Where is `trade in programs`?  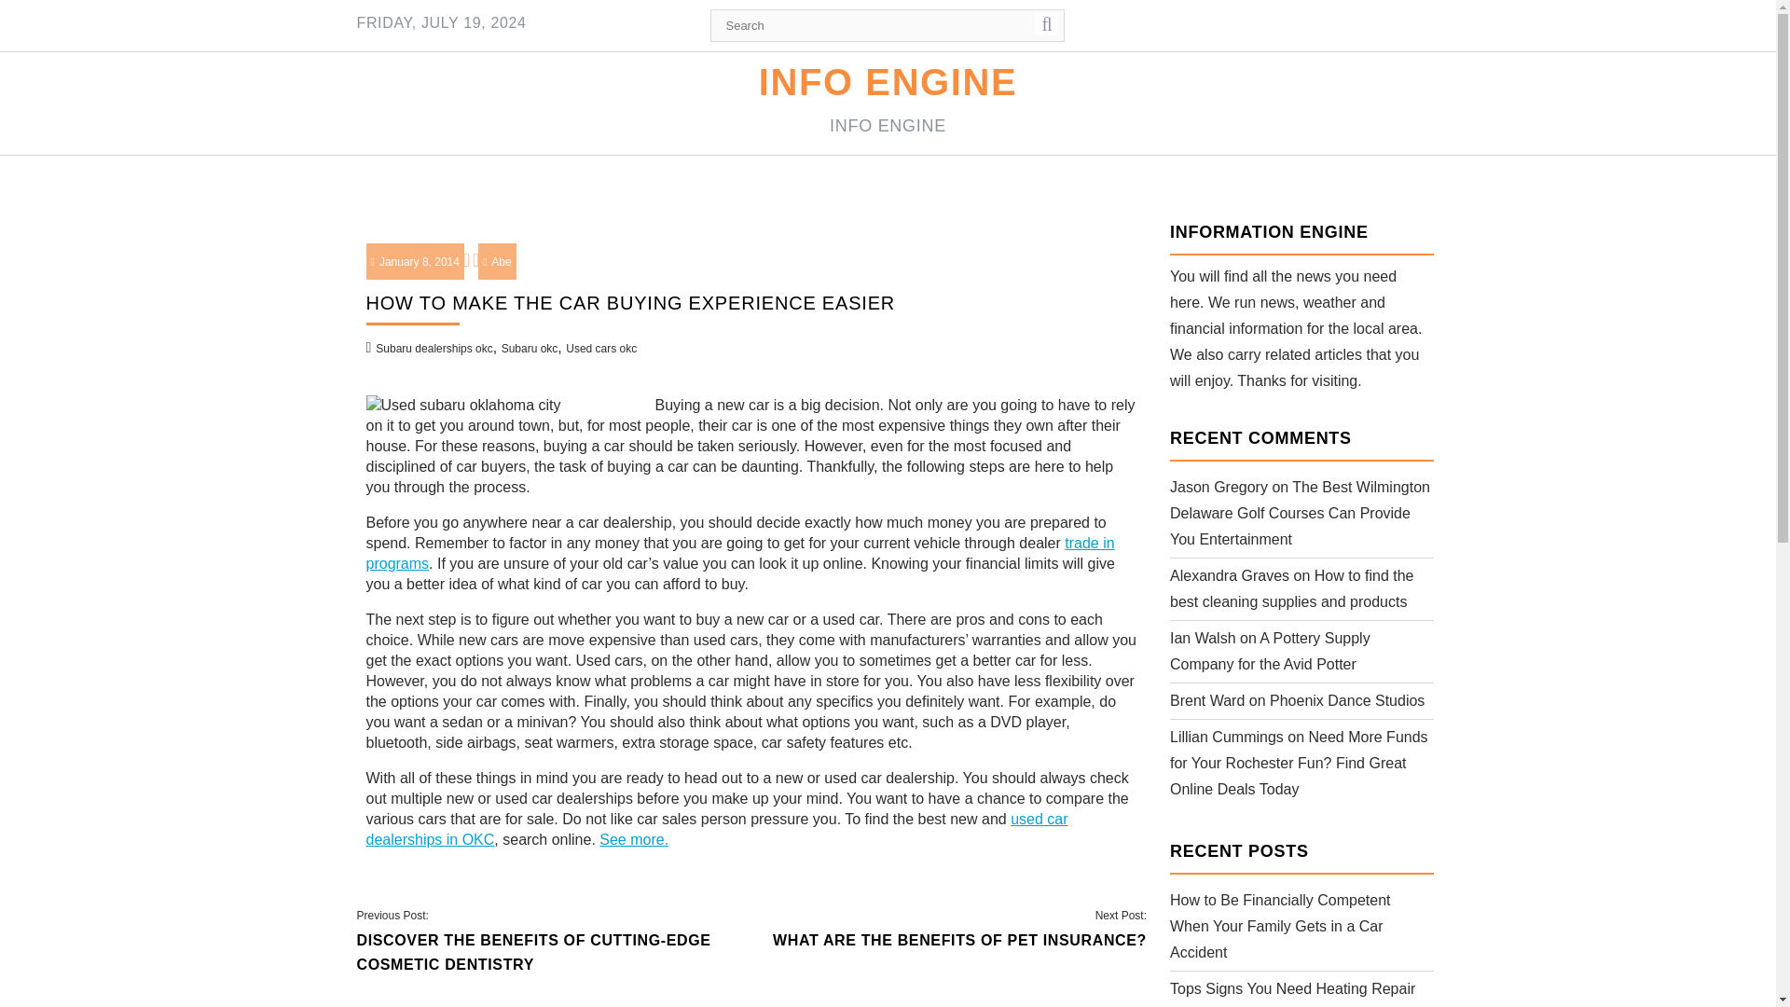 trade in programs is located at coordinates (738, 553).